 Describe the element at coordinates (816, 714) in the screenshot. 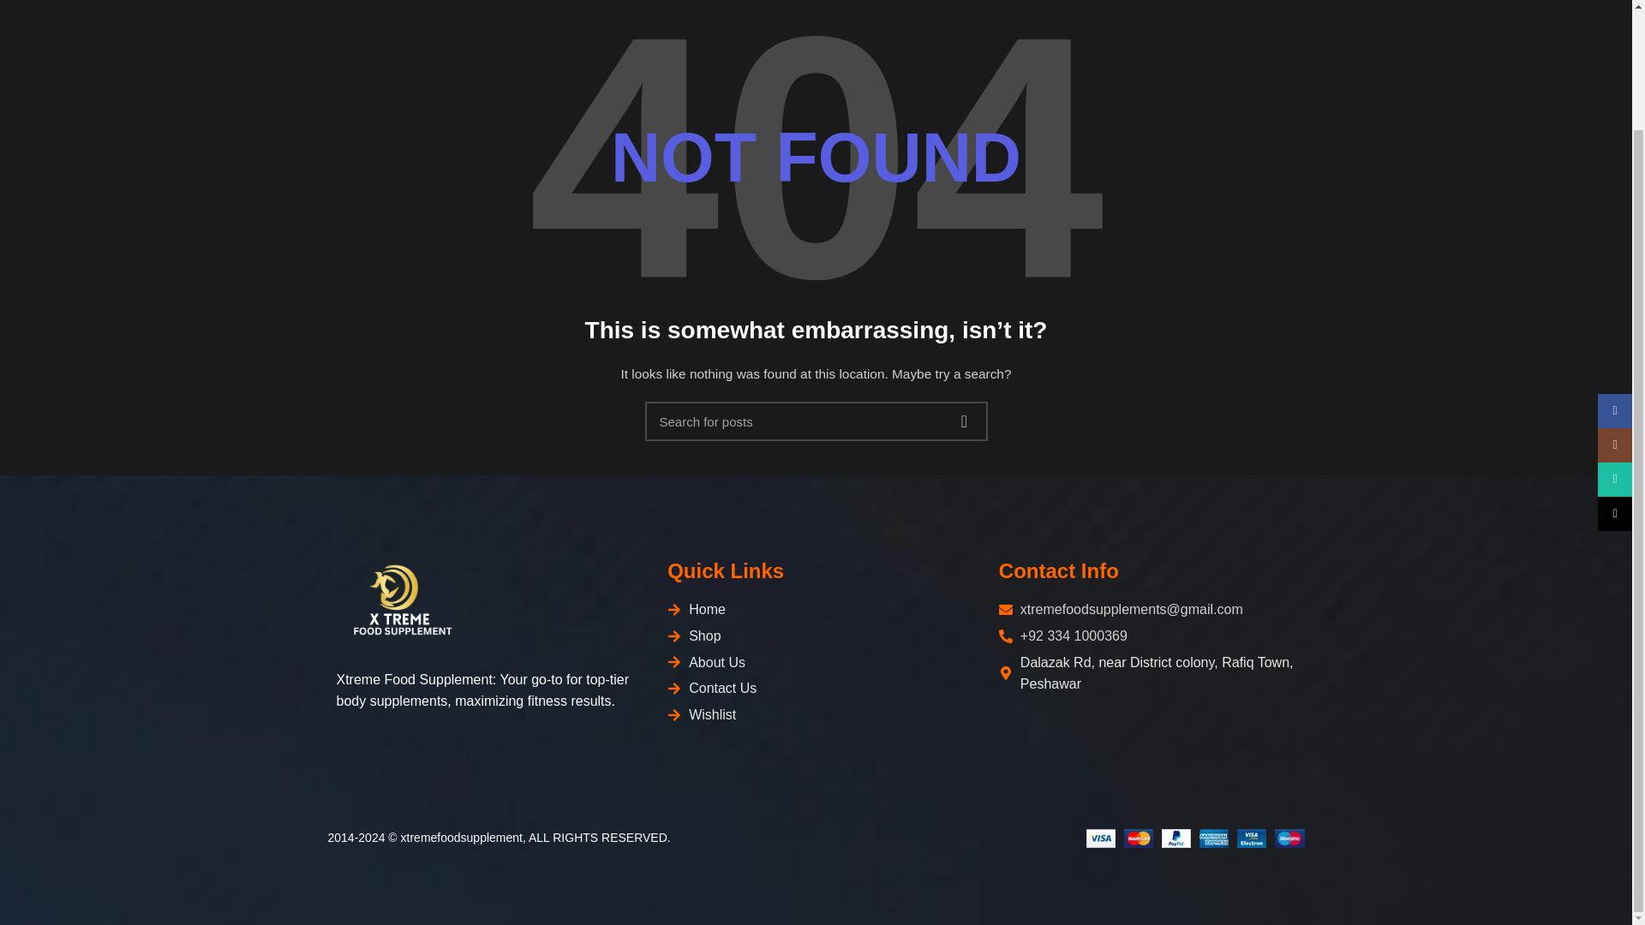

I see `Wishlist` at that location.